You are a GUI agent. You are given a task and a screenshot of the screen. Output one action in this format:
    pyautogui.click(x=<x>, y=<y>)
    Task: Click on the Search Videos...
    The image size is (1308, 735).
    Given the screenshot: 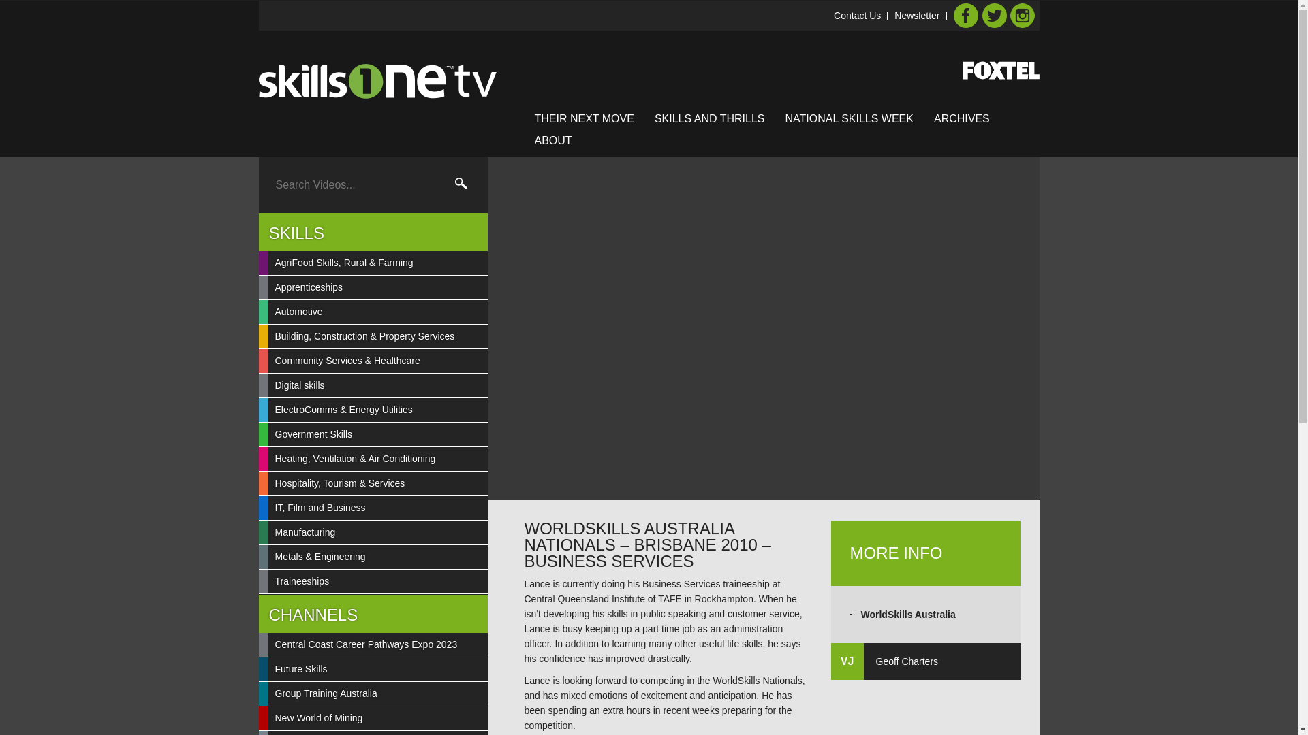 What is the action you would take?
    pyautogui.click(x=360, y=184)
    